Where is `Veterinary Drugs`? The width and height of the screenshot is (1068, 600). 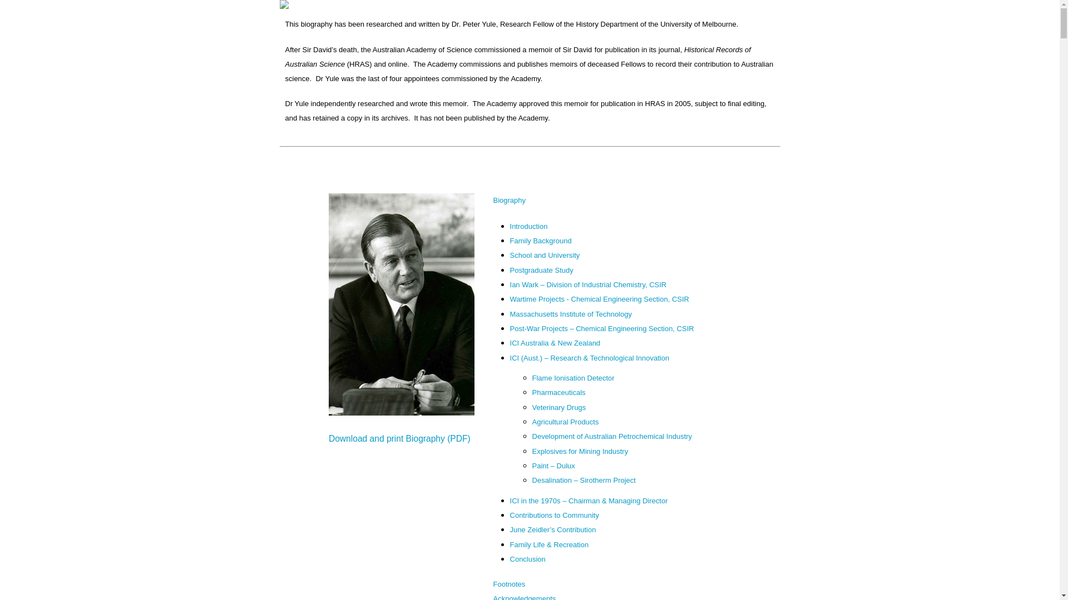 Veterinary Drugs is located at coordinates (560, 407).